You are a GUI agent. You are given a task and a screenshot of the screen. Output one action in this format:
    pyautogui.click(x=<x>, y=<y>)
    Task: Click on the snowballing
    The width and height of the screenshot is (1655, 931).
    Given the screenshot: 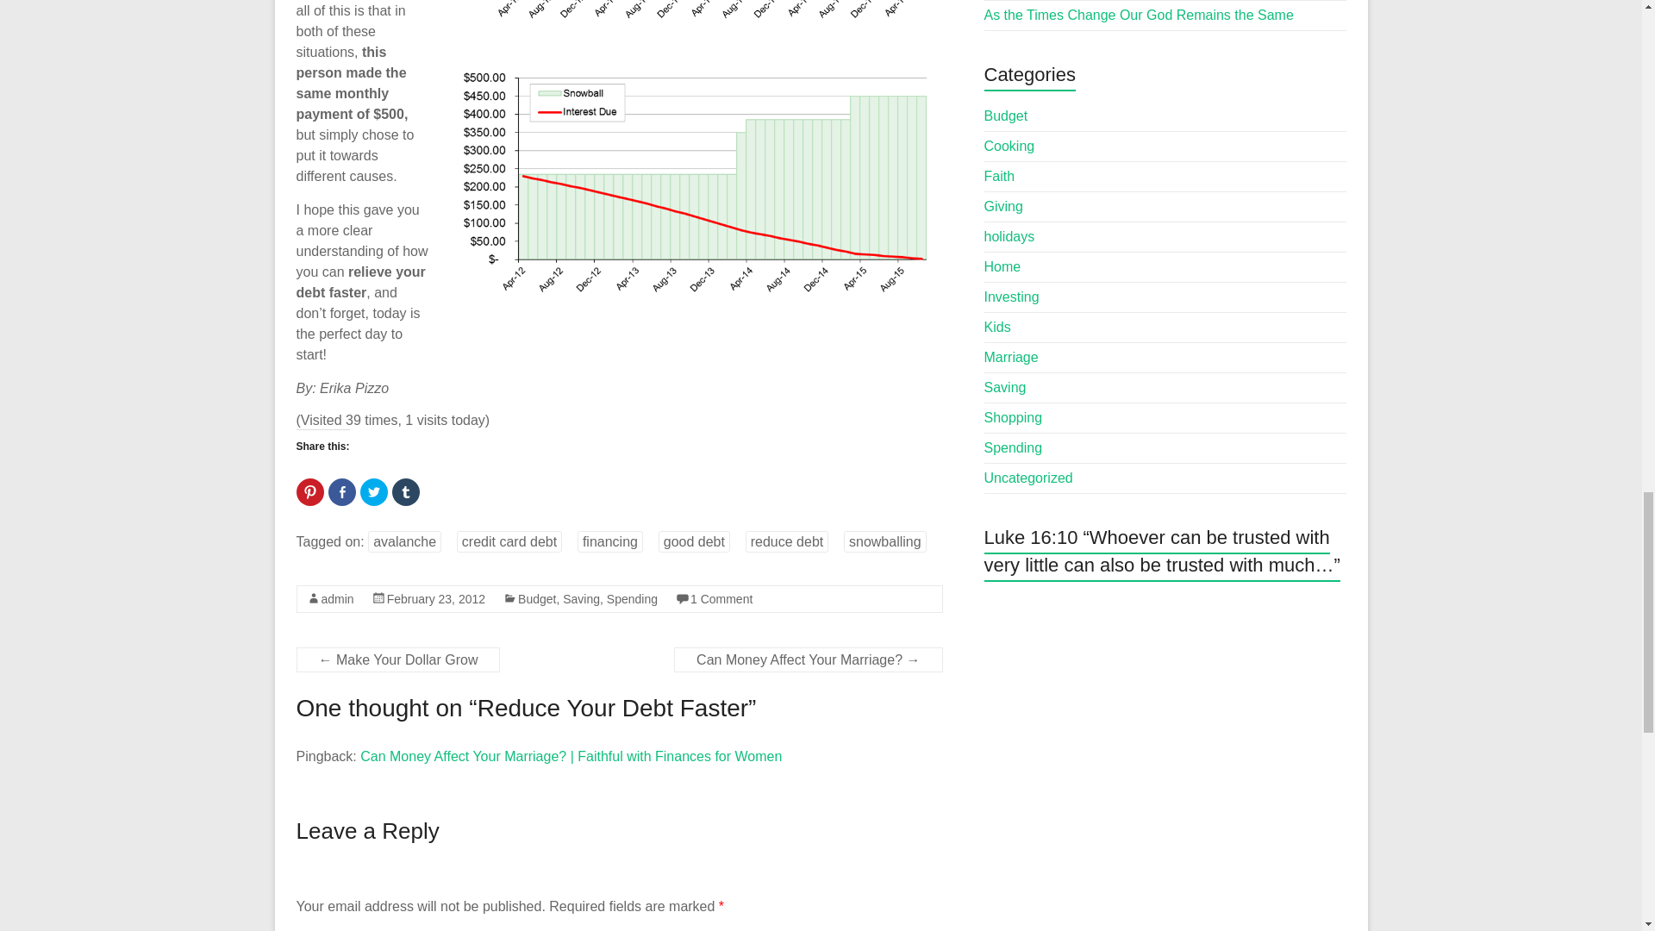 What is the action you would take?
    pyautogui.click(x=885, y=541)
    